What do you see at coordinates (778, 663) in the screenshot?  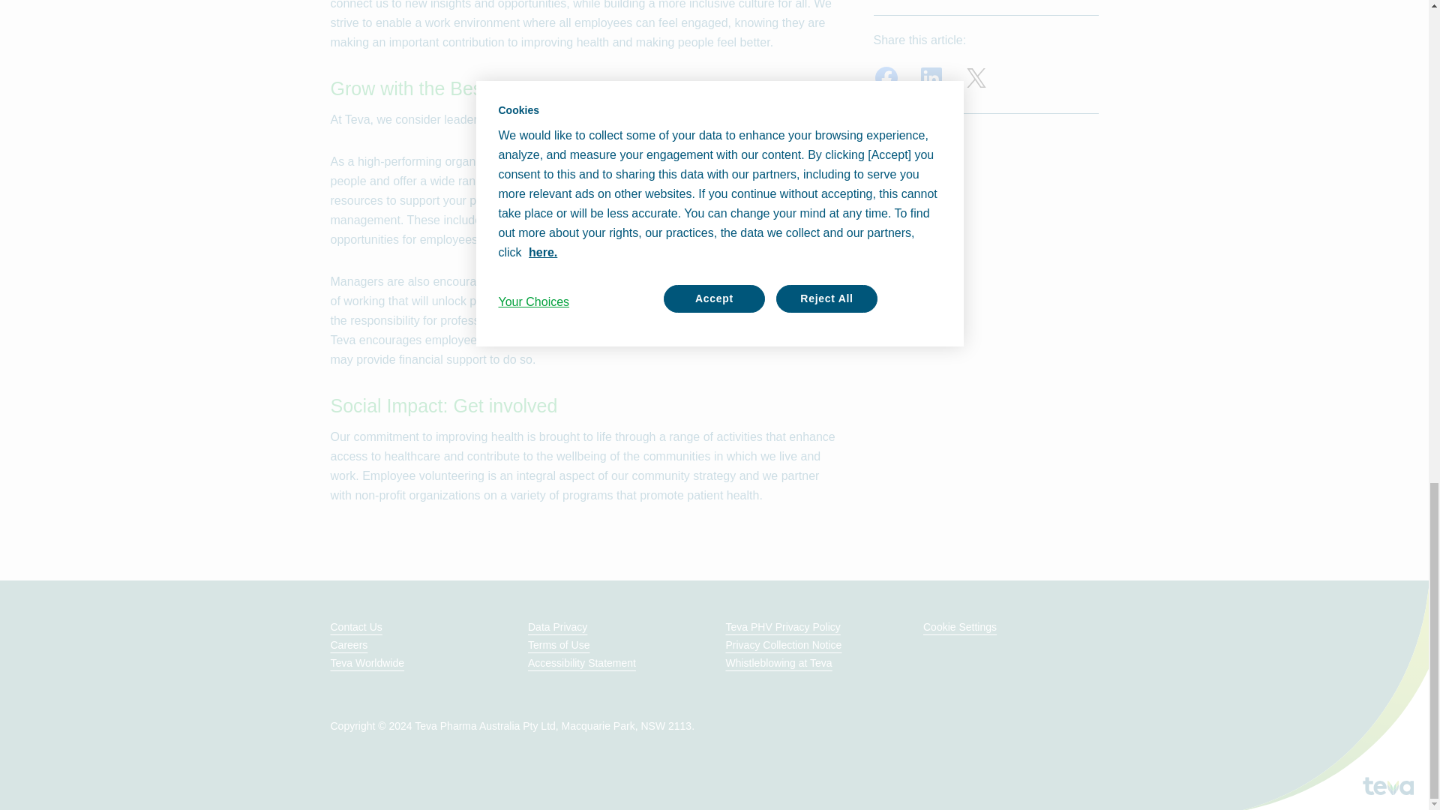 I see `Whistleblowing at Teva` at bounding box center [778, 663].